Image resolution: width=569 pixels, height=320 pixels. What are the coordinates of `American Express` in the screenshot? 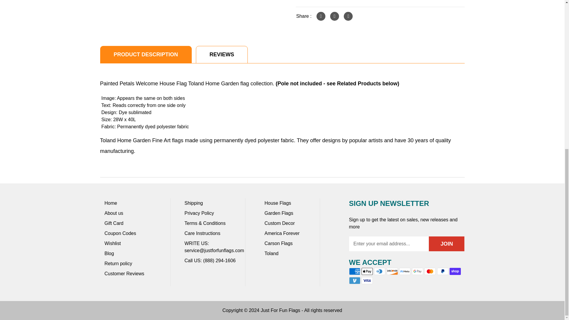 It's located at (354, 271).